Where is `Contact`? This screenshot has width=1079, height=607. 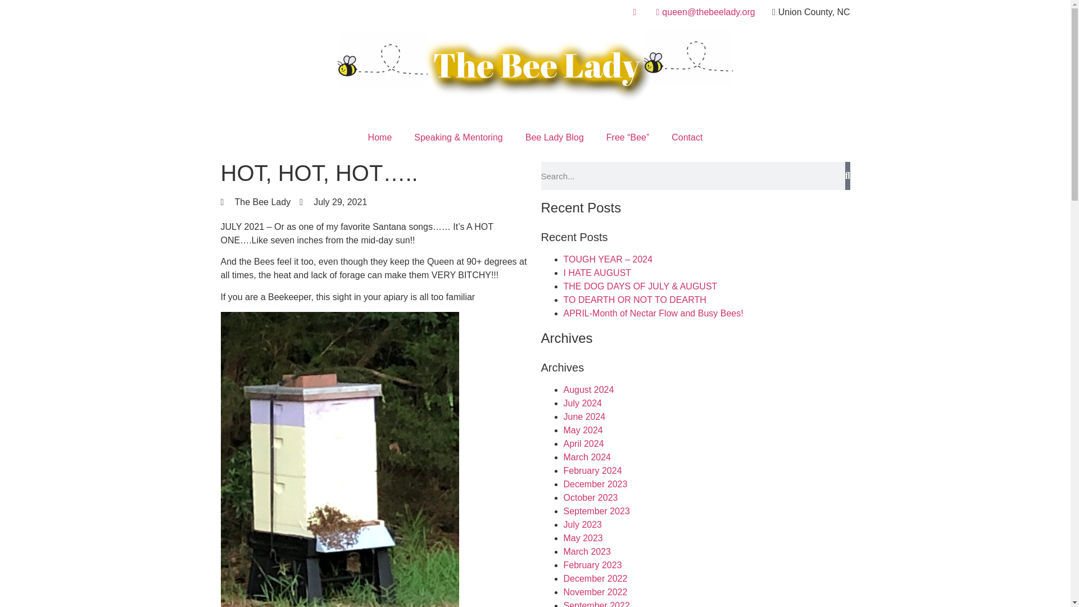 Contact is located at coordinates (687, 137).